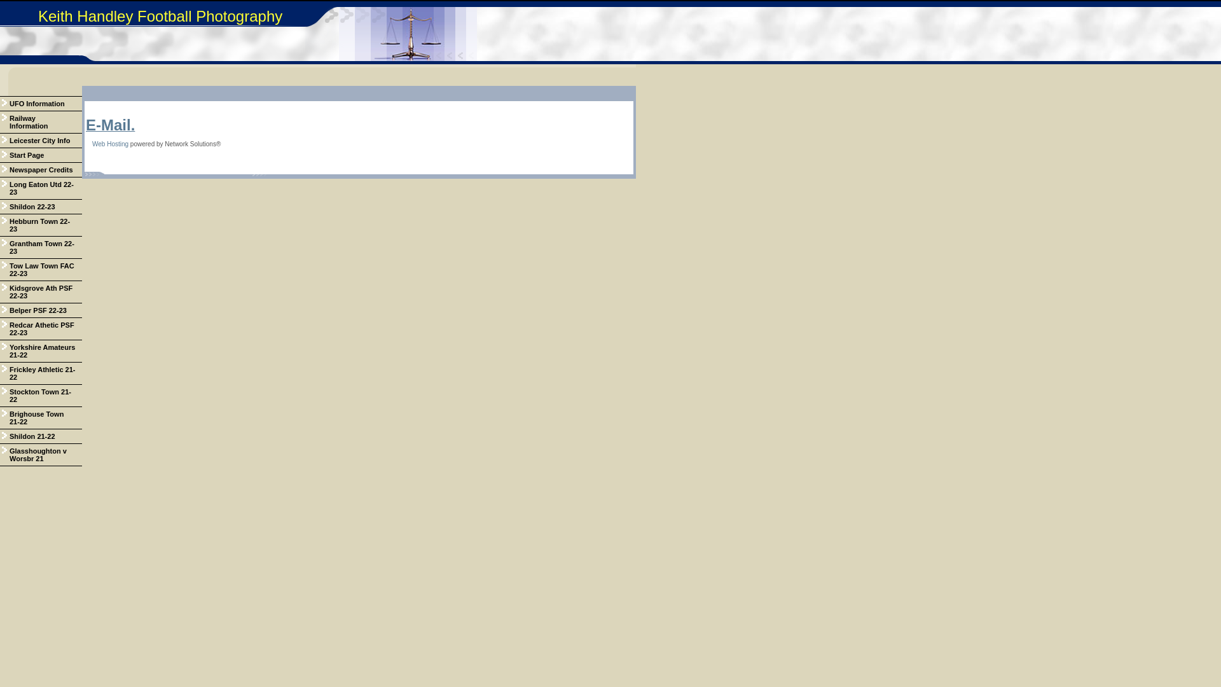 The width and height of the screenshot is (1221, 687). I want to click on E-Mail., so click(111, 128).